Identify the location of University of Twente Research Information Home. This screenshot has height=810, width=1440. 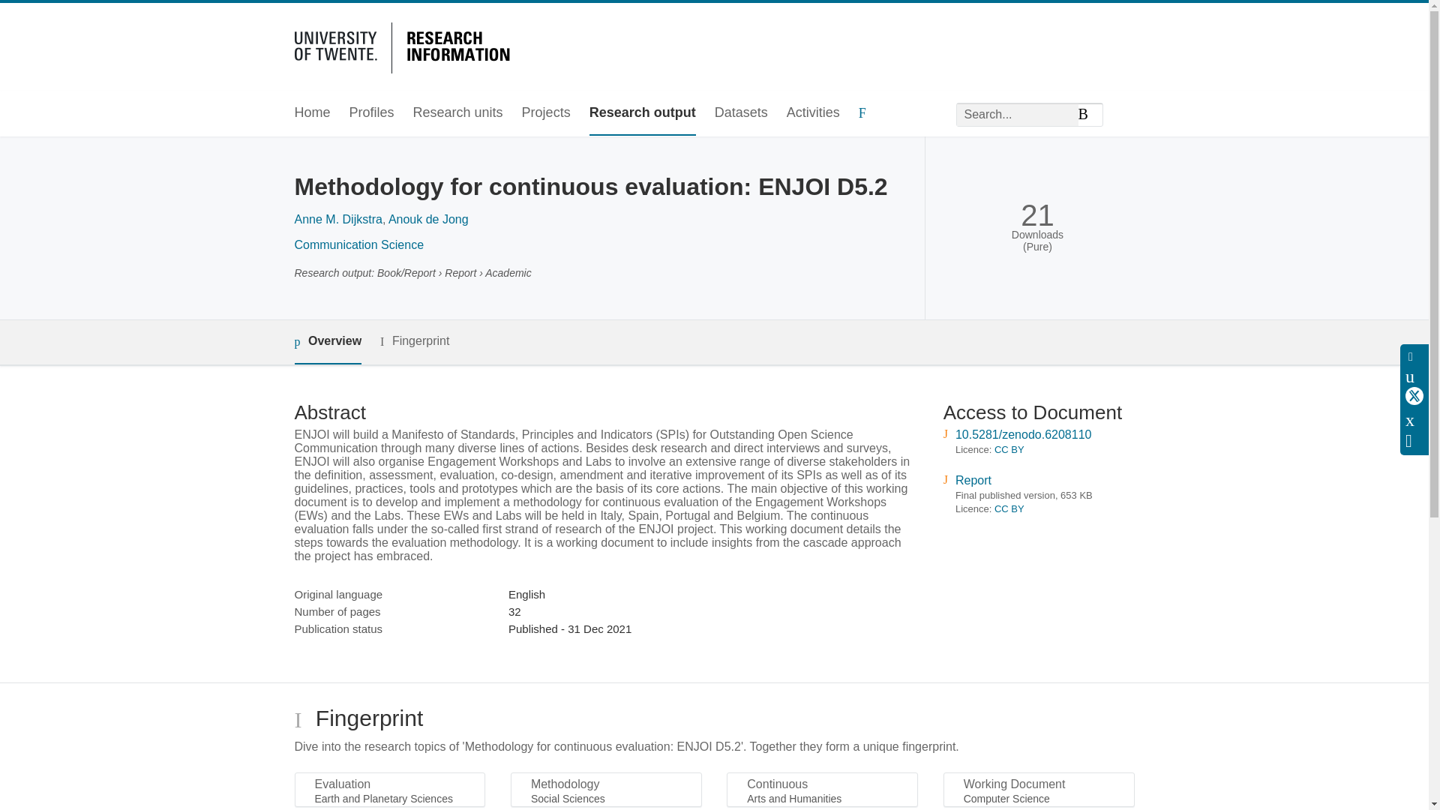
(404, 45).